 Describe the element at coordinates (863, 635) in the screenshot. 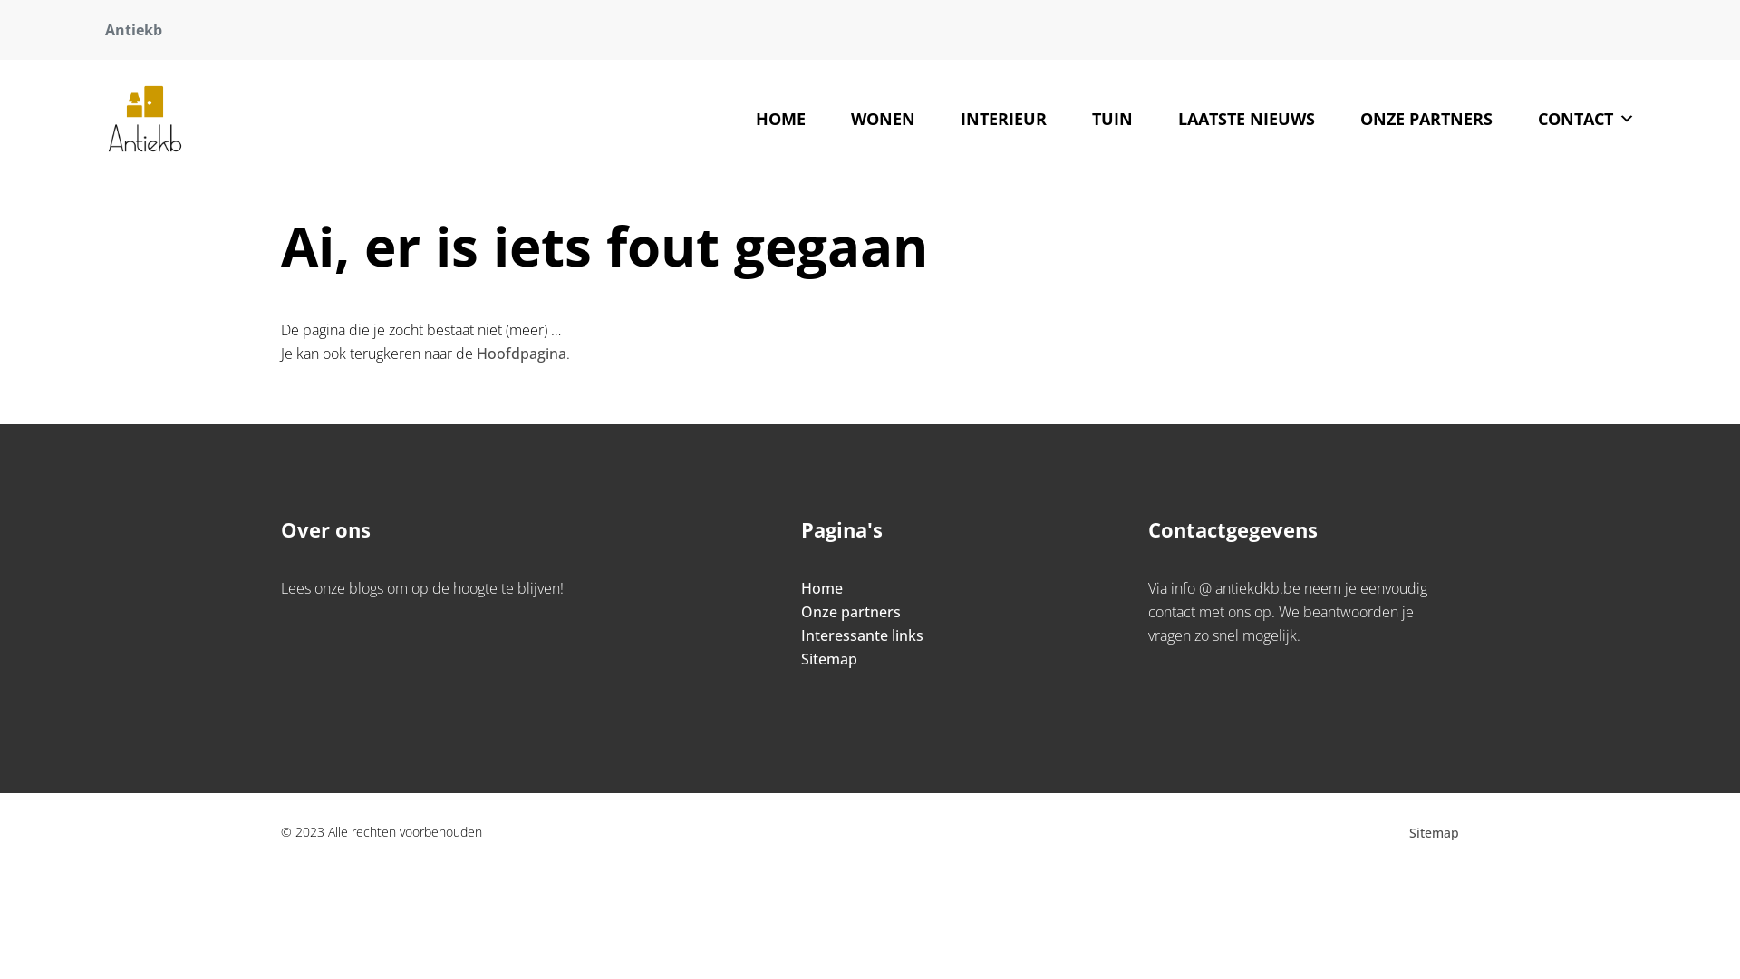

I see `Interessante links` at that location.